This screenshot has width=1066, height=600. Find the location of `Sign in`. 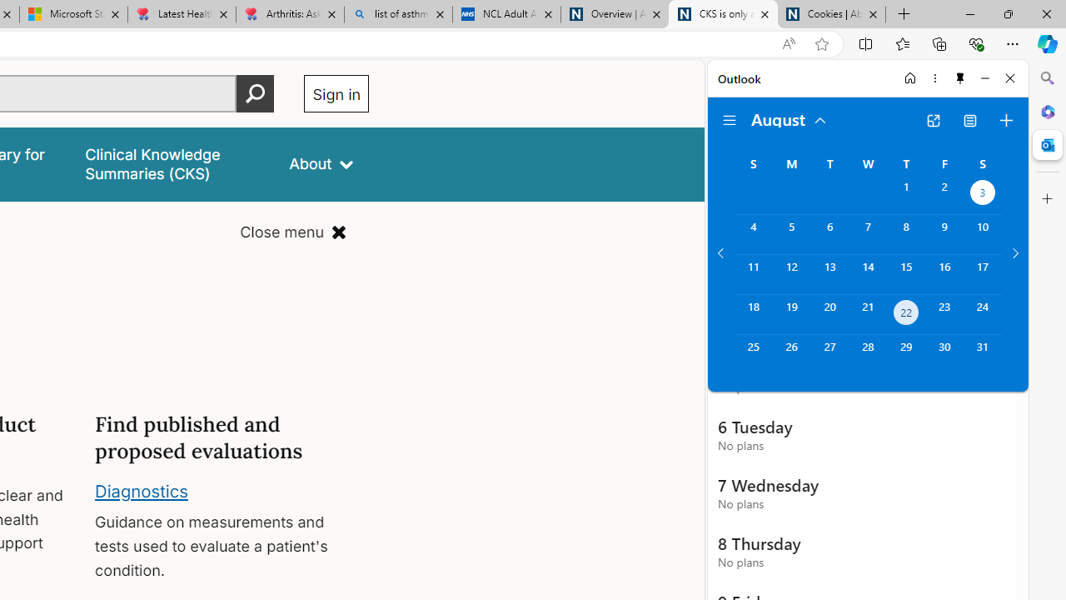

Sign in is located at coordinates (336, 93).